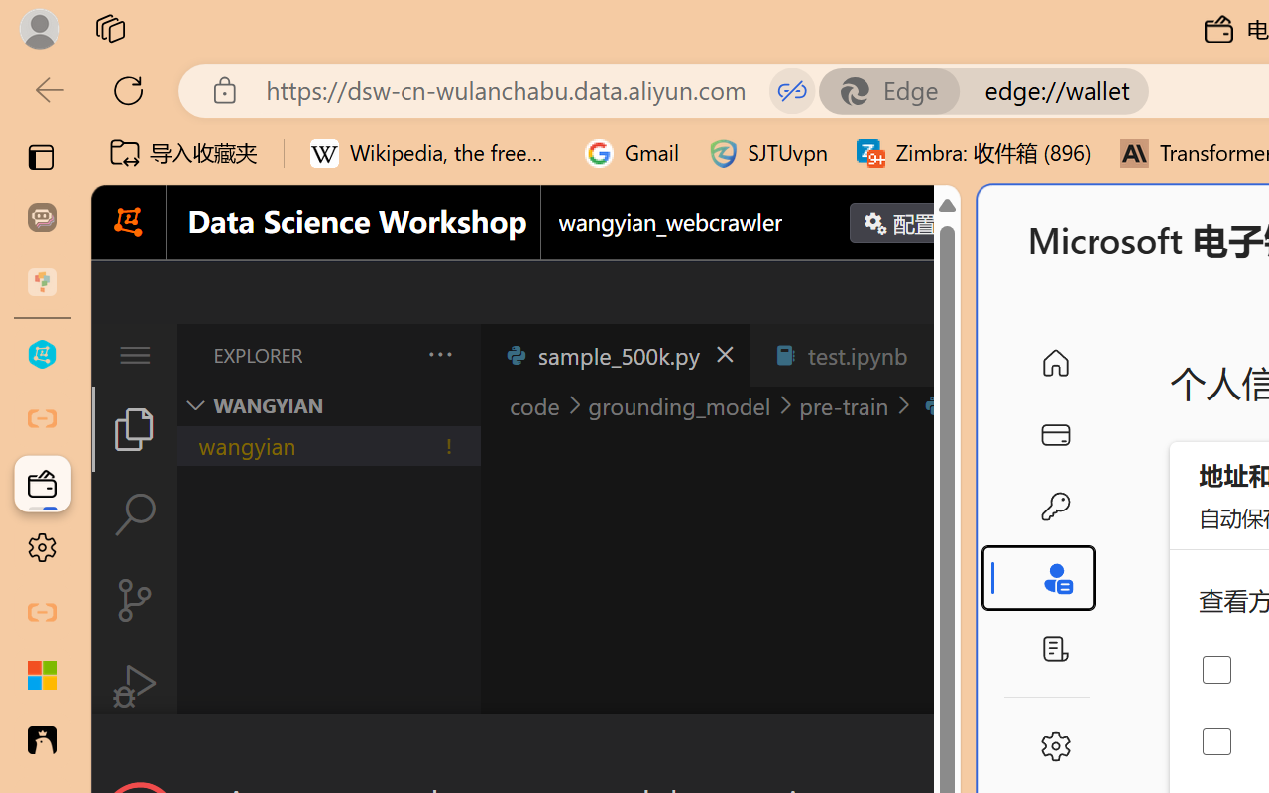 The image size is (1269, 793). Describe the element at coordinates (135, 355) in the screenshot. I see `Application Menu` at that location.